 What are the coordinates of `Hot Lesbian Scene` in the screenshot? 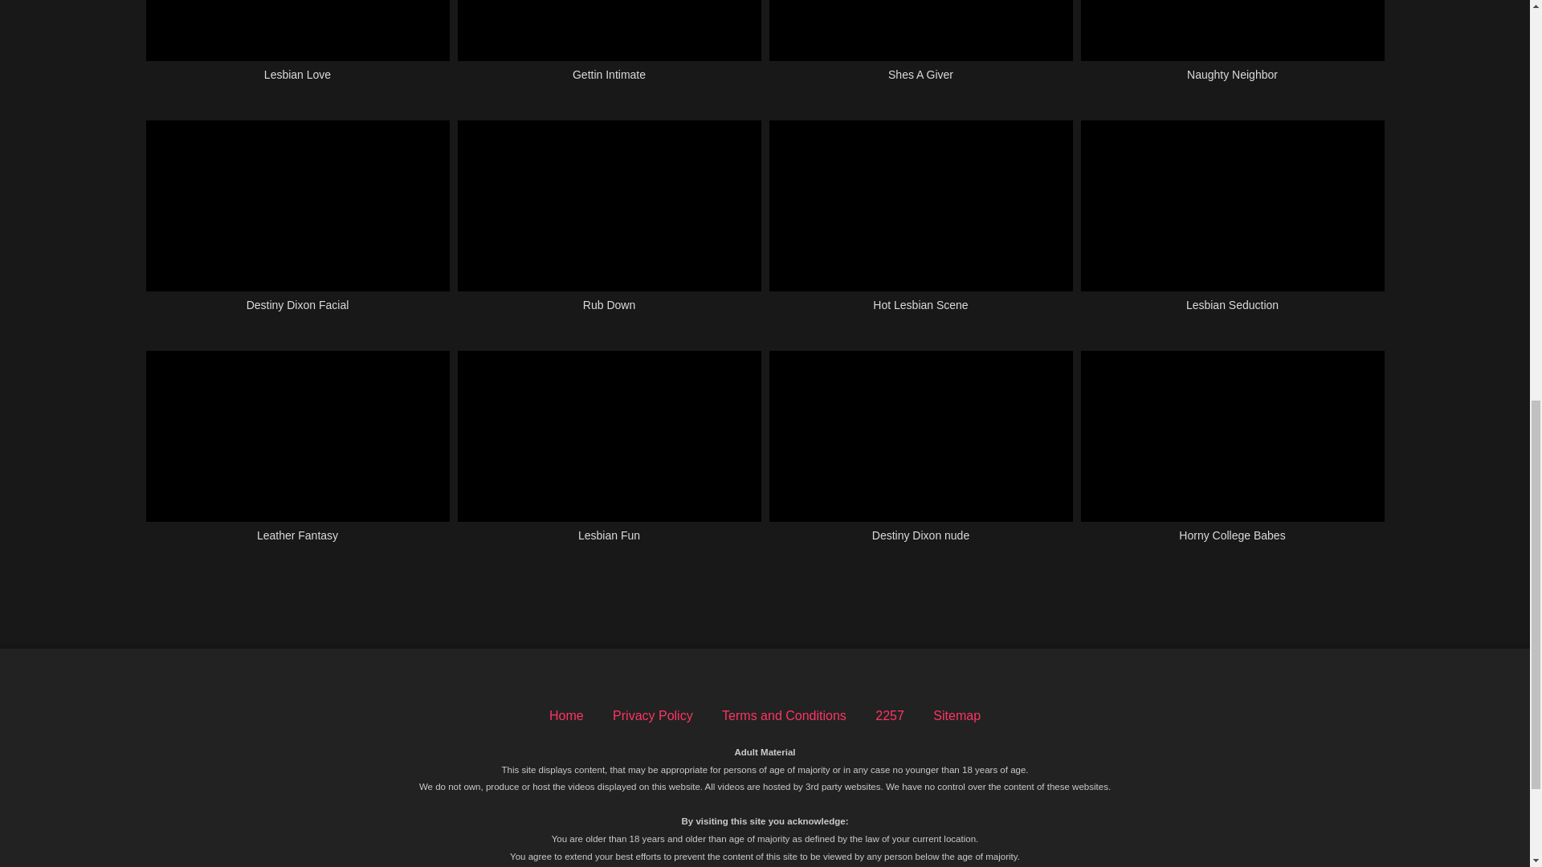 It's located at (921, 225).